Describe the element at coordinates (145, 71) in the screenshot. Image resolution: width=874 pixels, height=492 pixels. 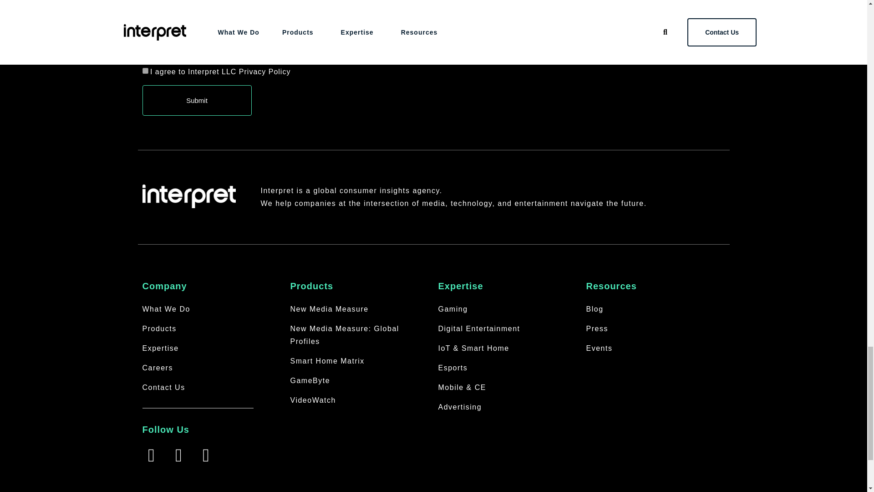
I see `I agree to Interpret LLC Privacy Policy` at that location.